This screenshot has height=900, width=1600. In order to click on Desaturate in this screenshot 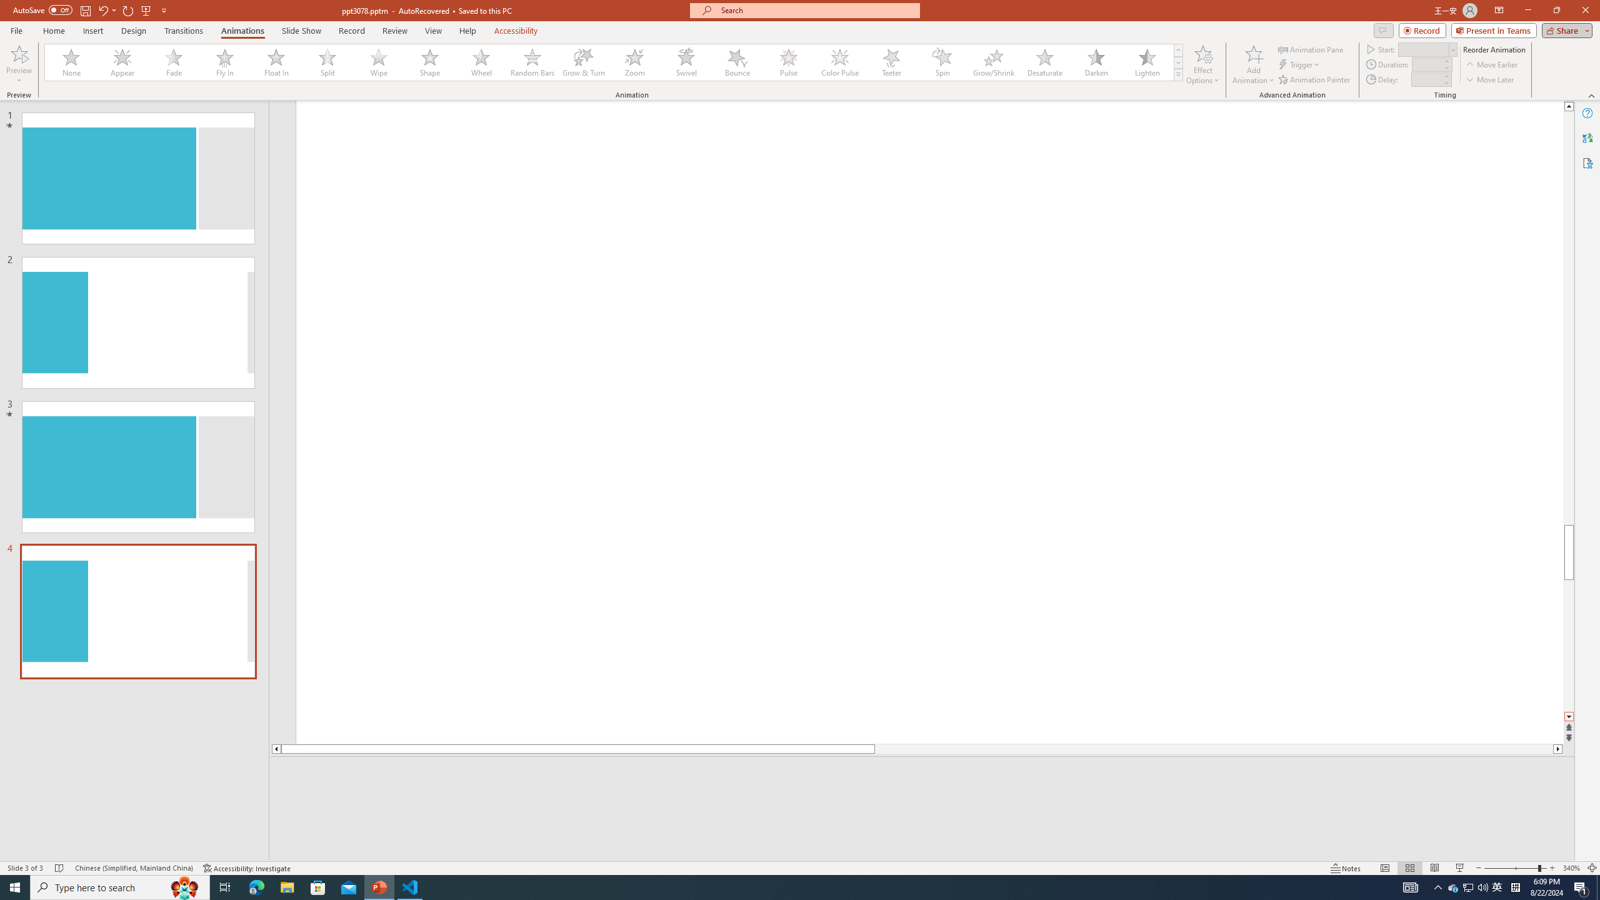, I will do `click(1044, 62)`.